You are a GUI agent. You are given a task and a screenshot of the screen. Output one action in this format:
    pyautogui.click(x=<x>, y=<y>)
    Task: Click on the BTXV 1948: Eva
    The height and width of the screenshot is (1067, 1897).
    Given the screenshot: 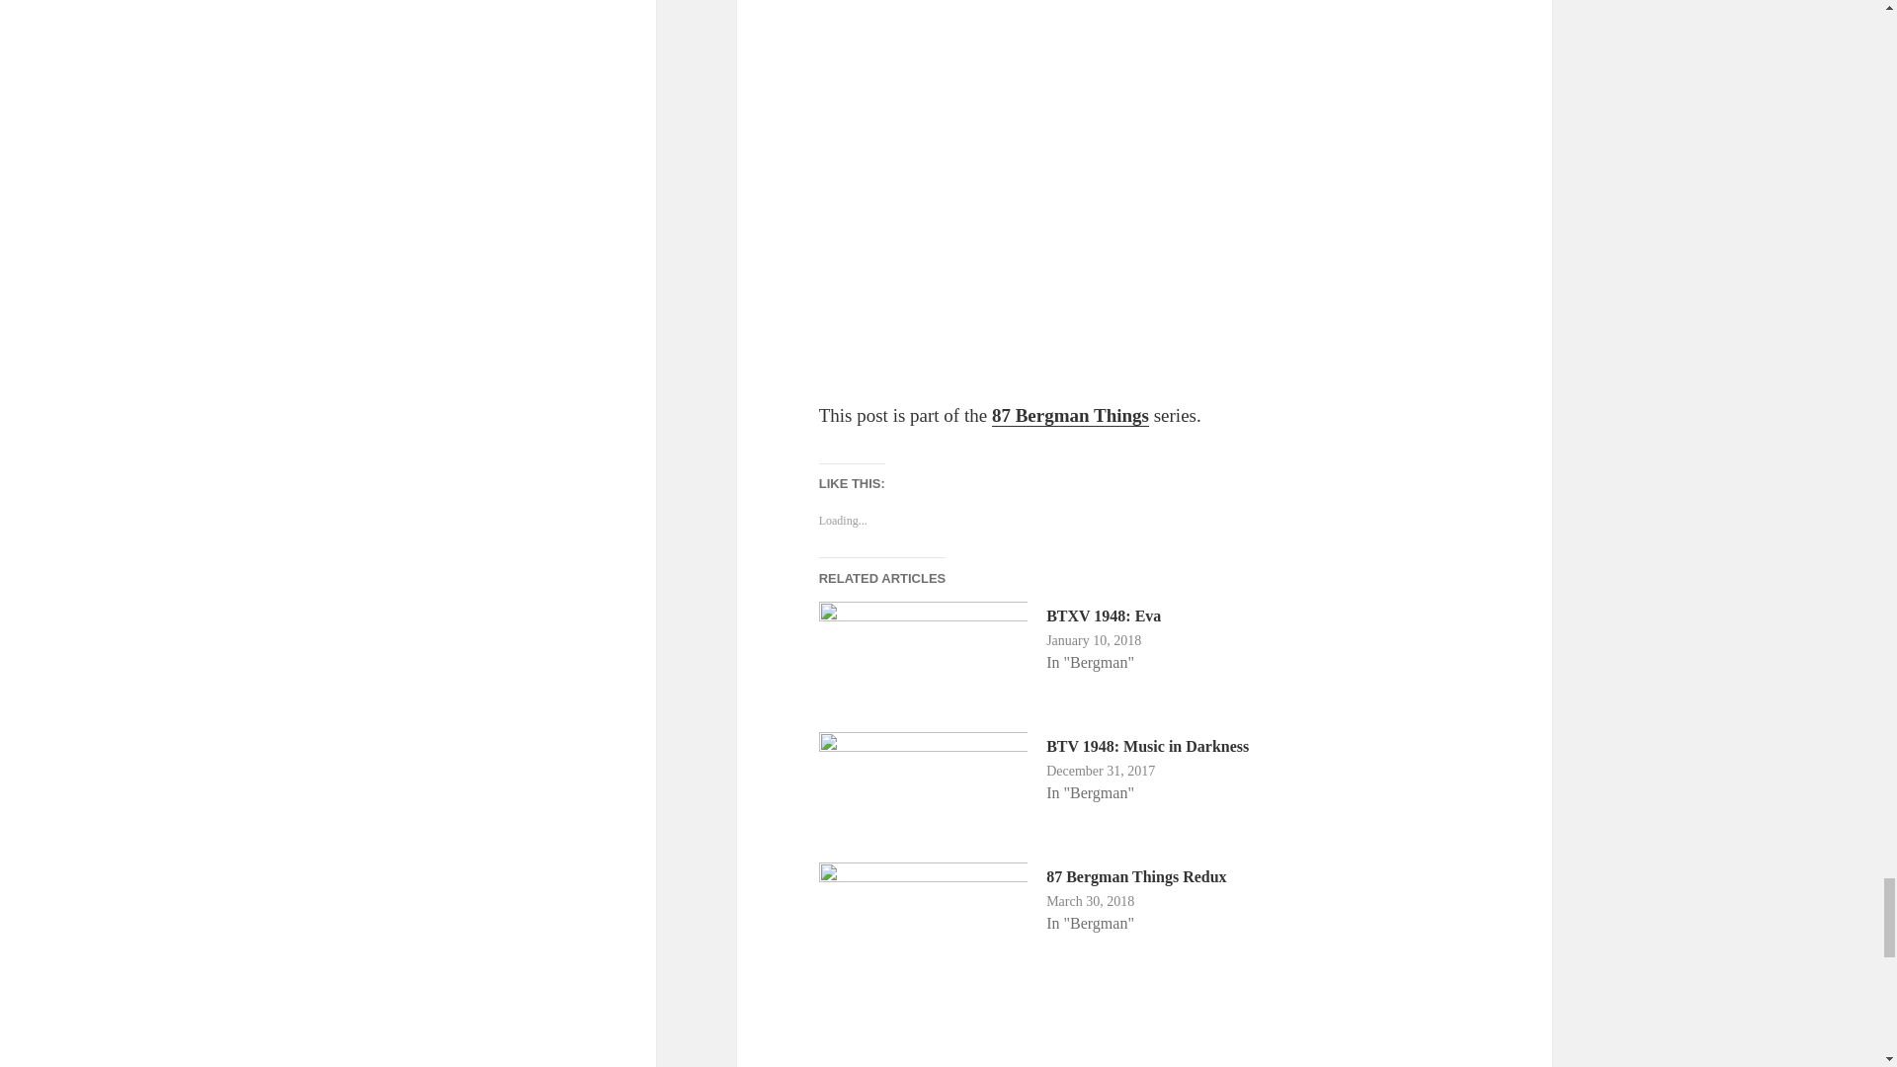 What is the action you would take?
    pyautogui.click(x=1104, y=615)
    